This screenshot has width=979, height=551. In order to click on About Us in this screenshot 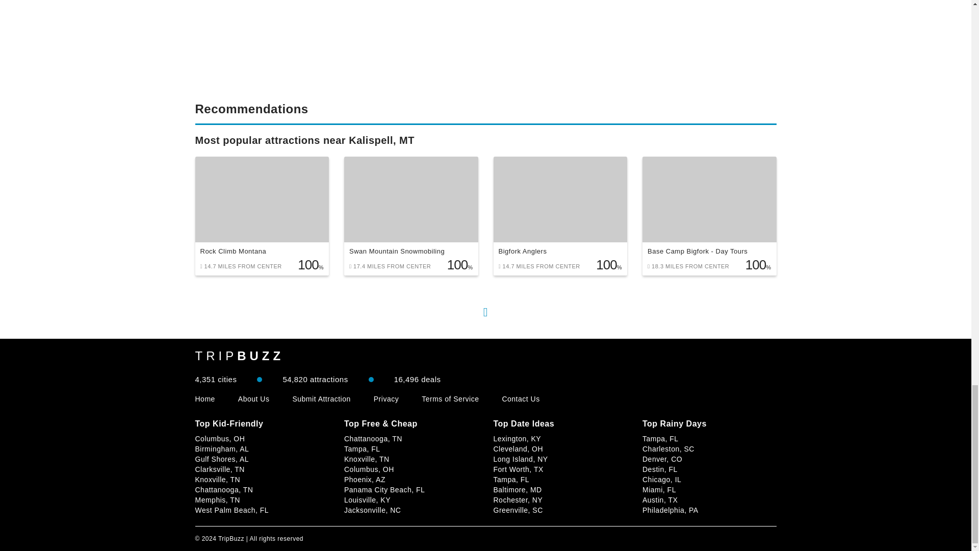, I will do `click(254, 399)`.